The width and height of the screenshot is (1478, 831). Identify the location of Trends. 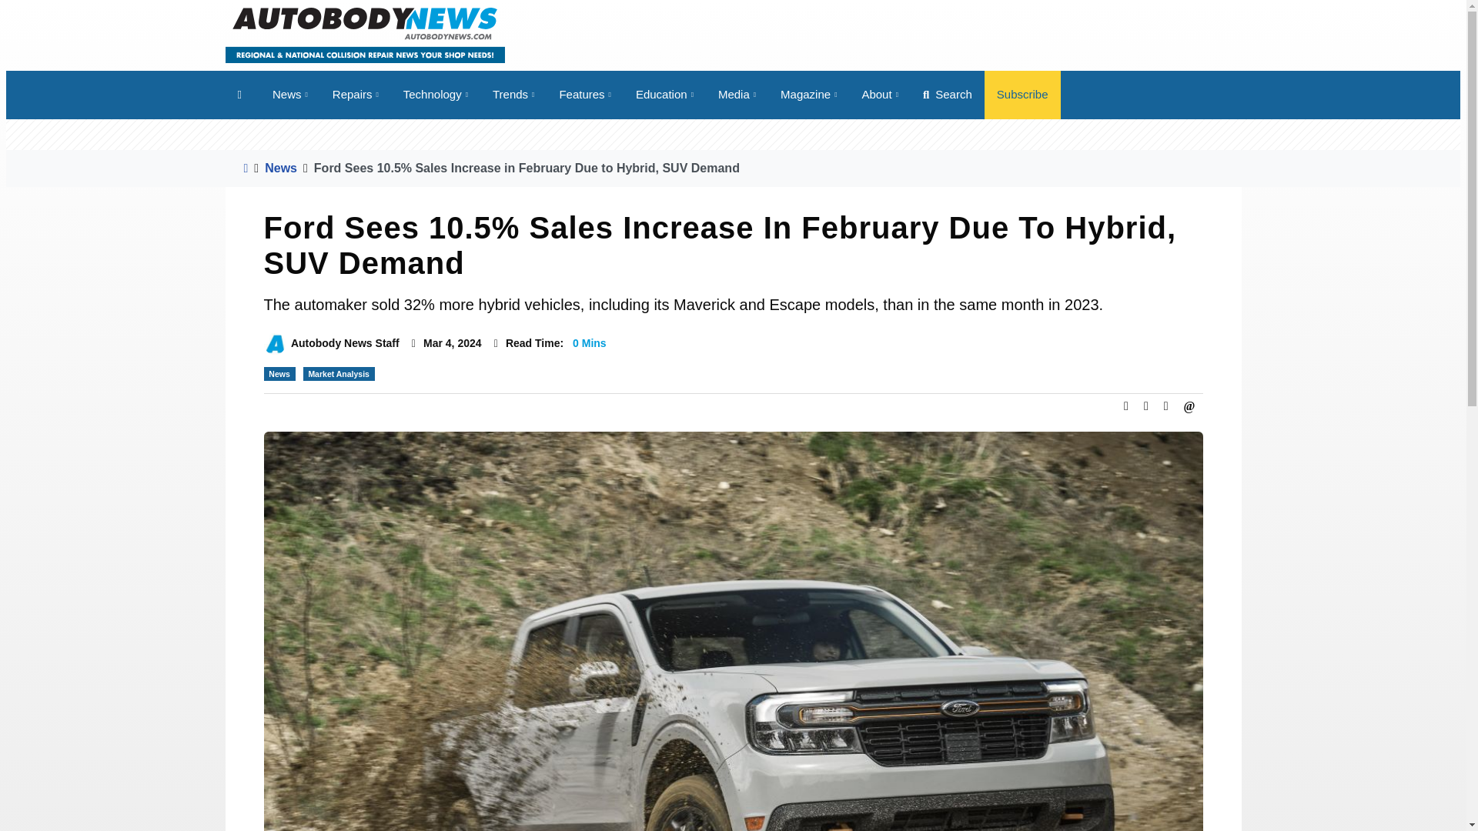
(513, 95).